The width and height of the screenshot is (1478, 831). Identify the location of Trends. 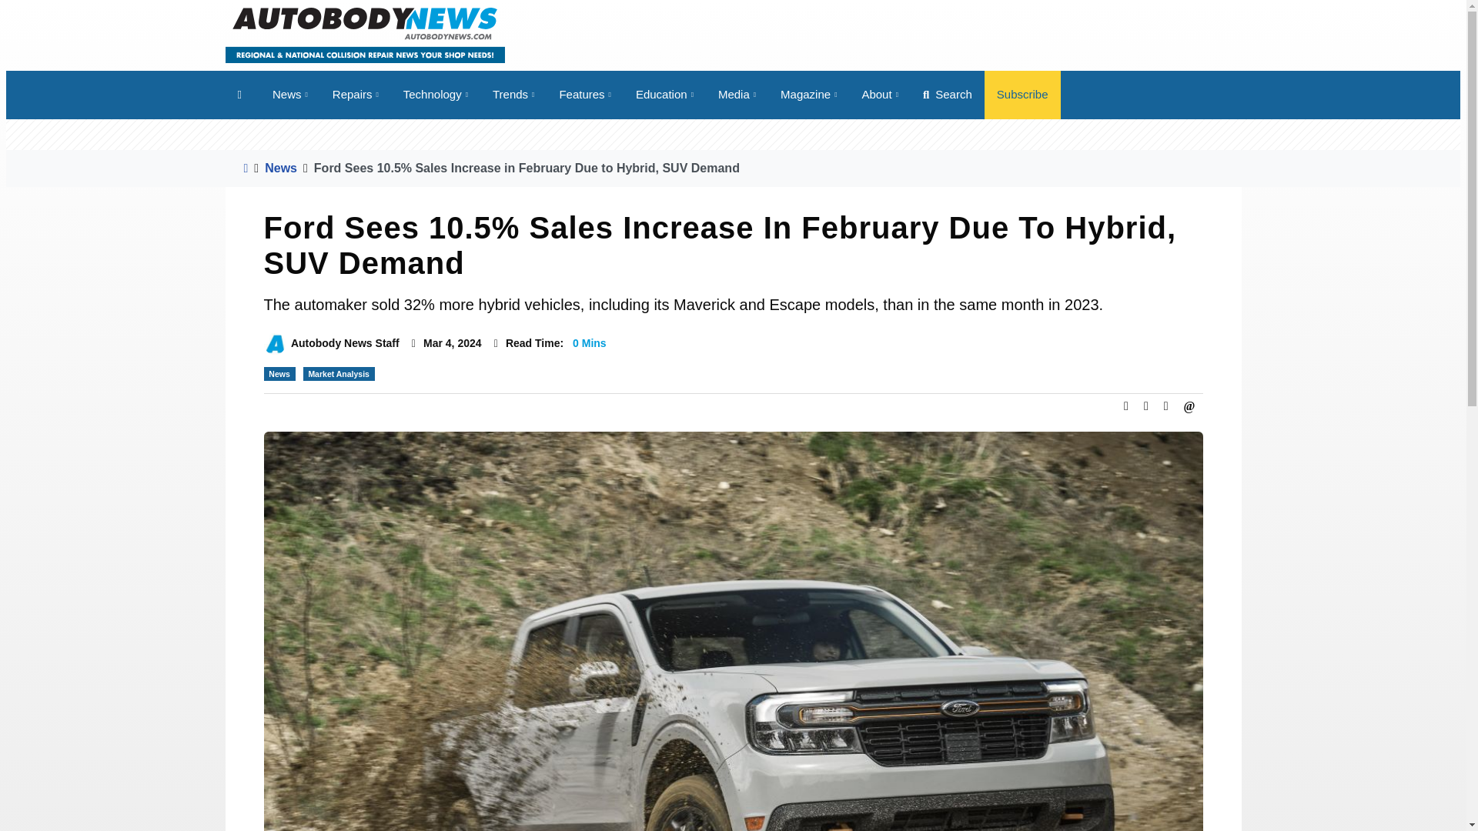
(513, 95).